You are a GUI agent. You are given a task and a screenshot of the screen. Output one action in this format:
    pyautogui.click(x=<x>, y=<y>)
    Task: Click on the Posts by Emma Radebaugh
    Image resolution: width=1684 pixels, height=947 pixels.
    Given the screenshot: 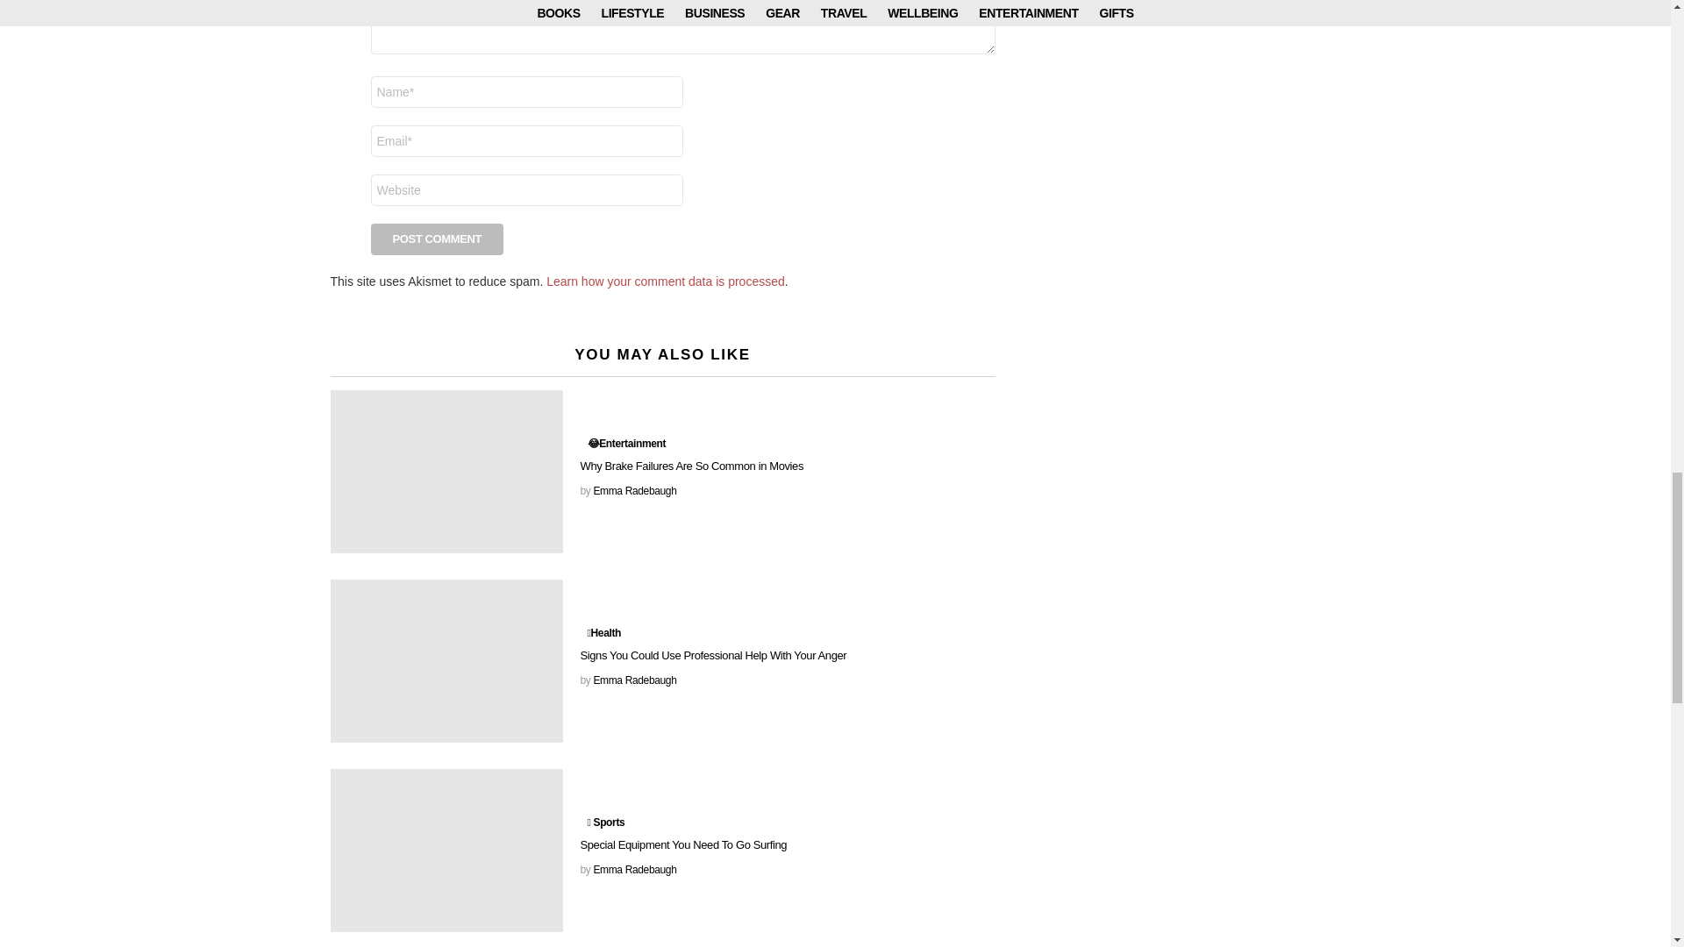 What is the action you would take?
    pyautogui.click(x=634, y=680)
    